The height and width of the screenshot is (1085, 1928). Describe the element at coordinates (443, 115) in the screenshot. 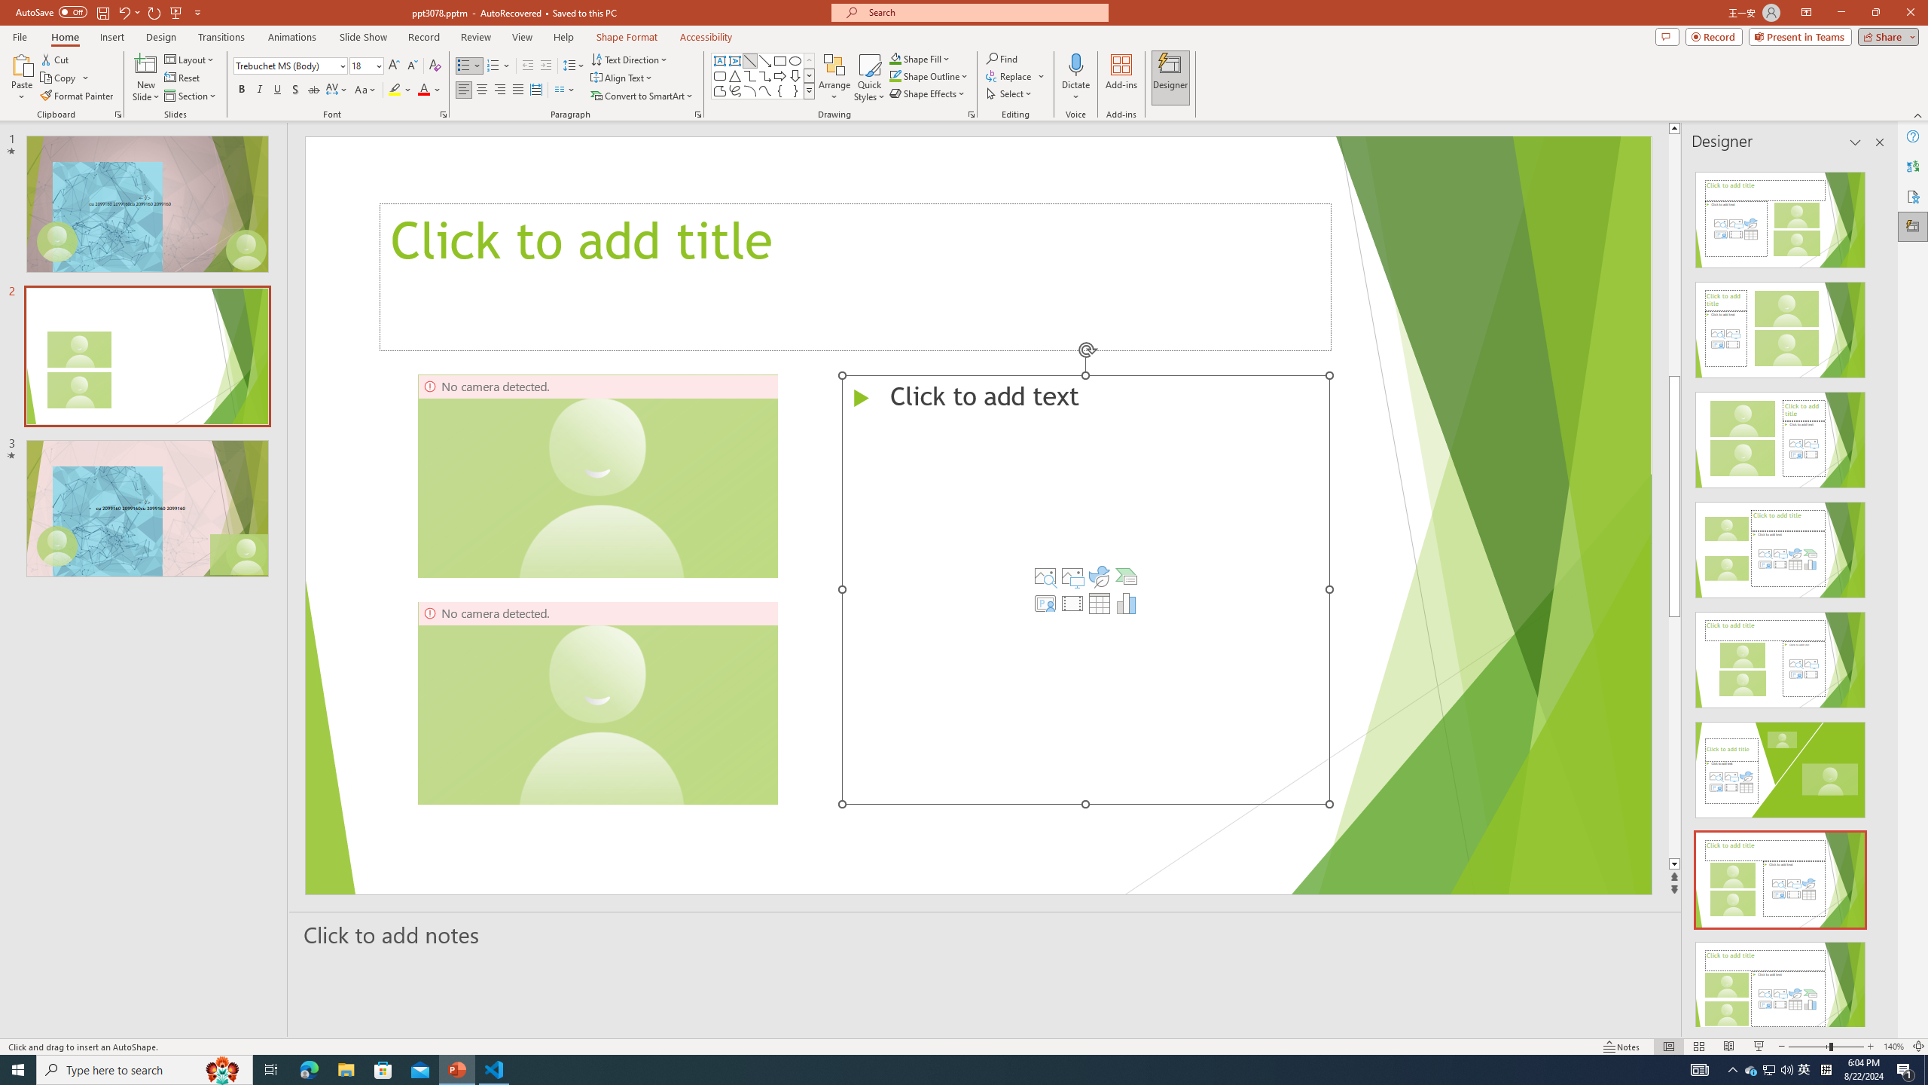

I see `Font...` at that location.